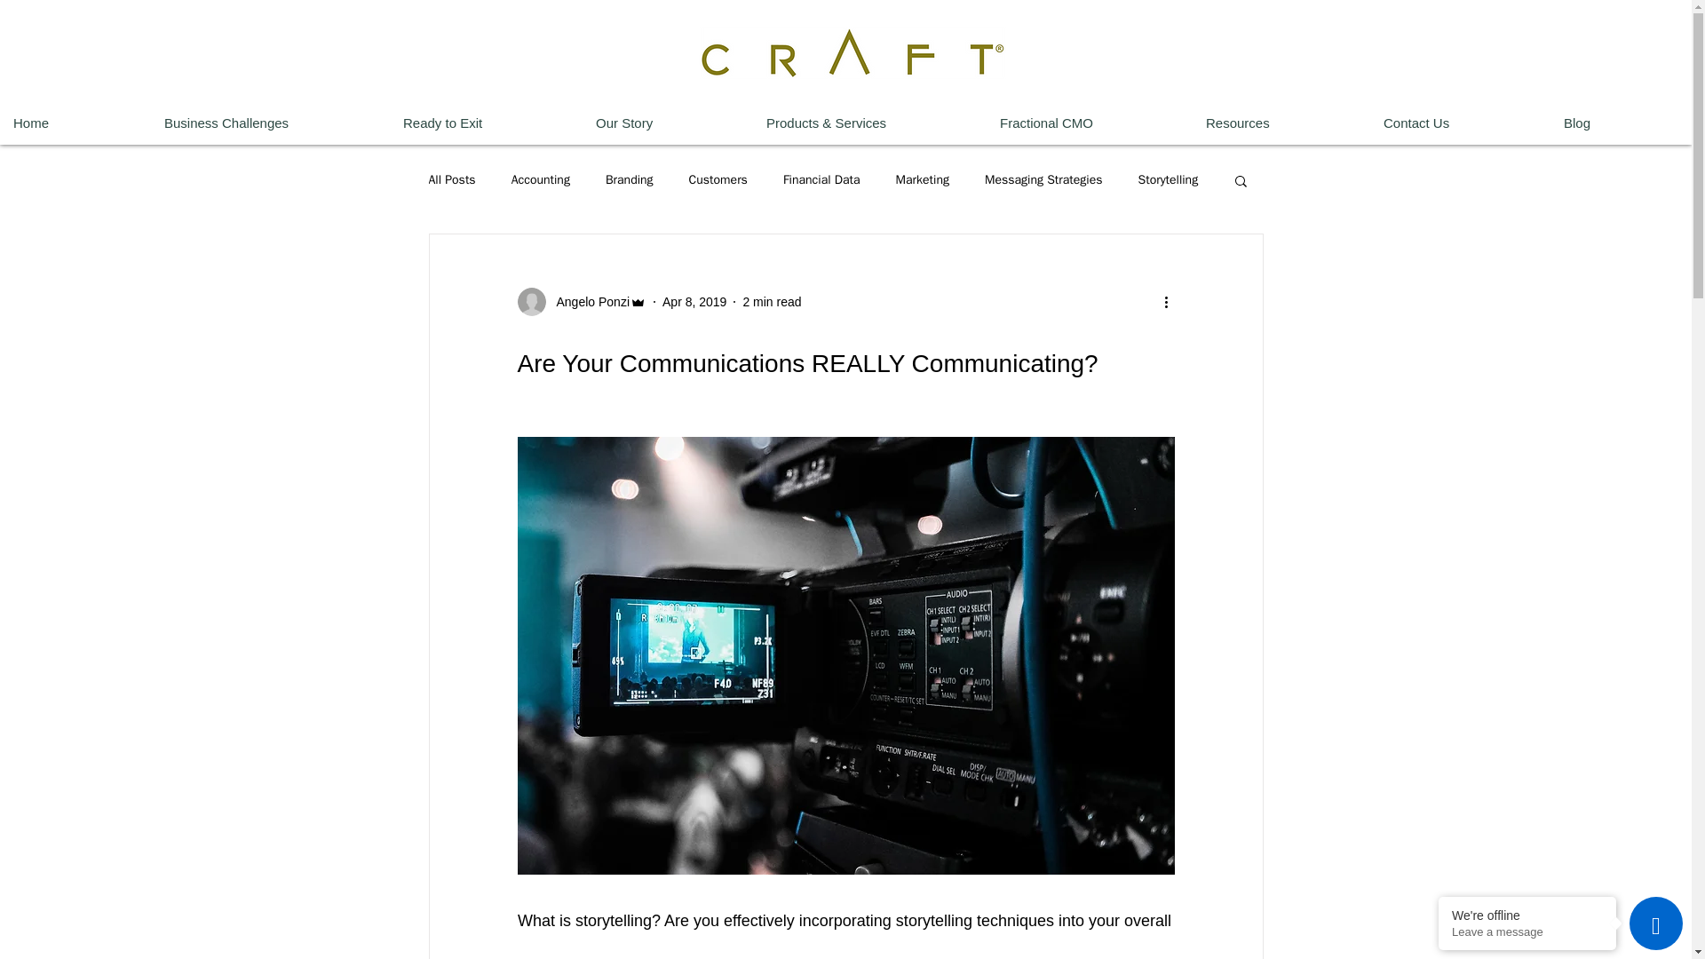 Image resolution: width=1705 pixels, height=959 pixels. What do you see at coordinates (1281, 123) in the screenshot?
I see `Resources` at bounding box center [1281, 123].